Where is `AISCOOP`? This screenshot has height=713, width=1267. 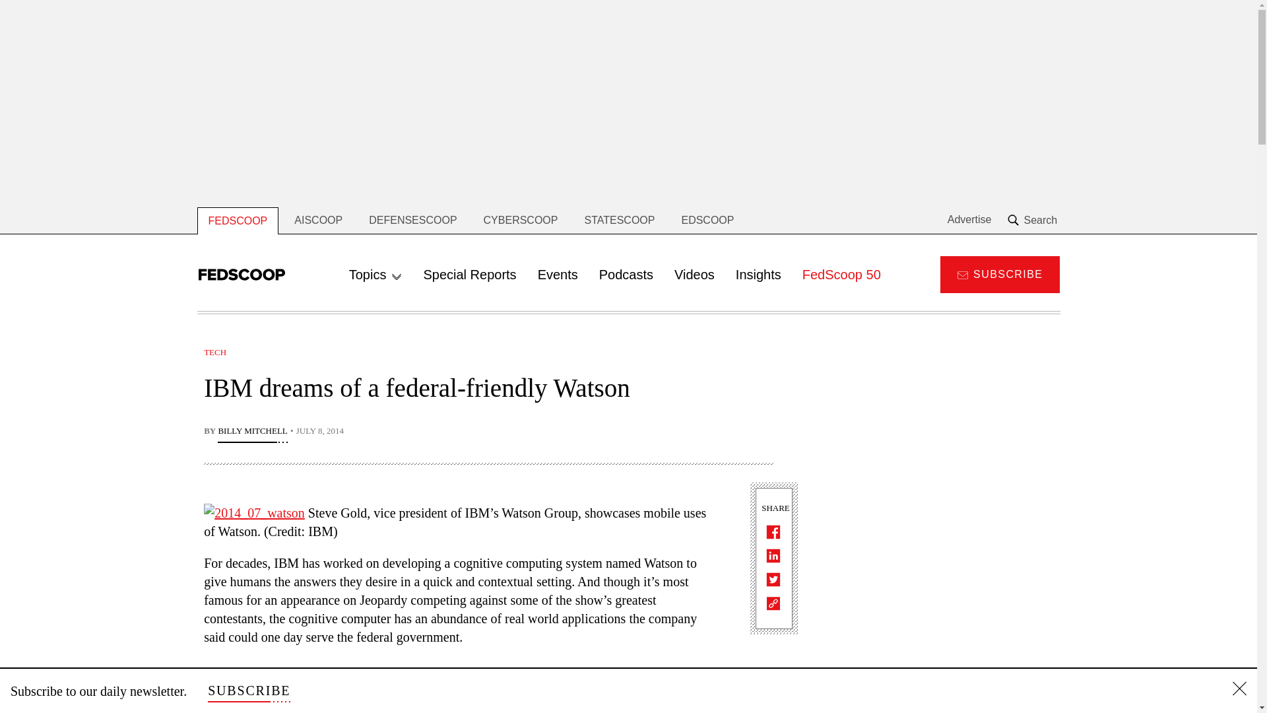 AISCOOP is located at coordinates (318, 221).